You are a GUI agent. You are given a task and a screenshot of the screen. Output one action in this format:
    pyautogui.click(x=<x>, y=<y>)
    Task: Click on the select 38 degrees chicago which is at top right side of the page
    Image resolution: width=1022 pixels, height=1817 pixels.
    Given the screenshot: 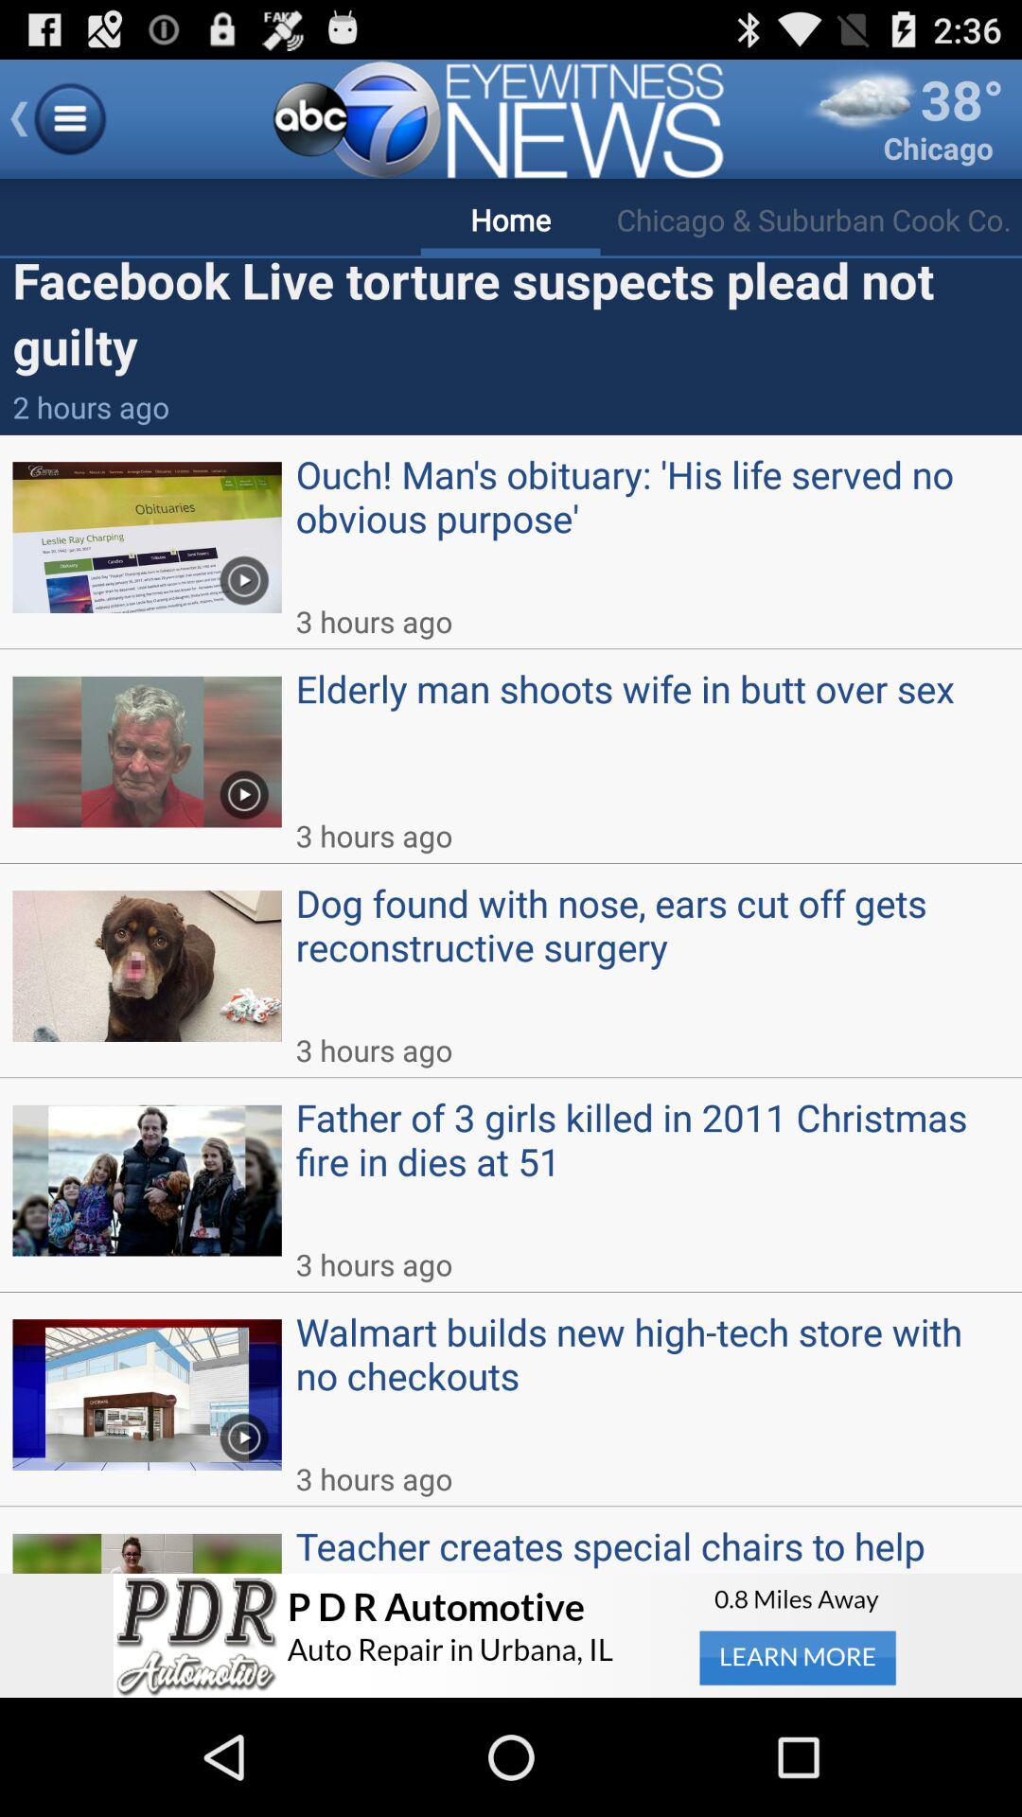 What is the action you would take?
    pyautogui.click(x=904, y=119)
    